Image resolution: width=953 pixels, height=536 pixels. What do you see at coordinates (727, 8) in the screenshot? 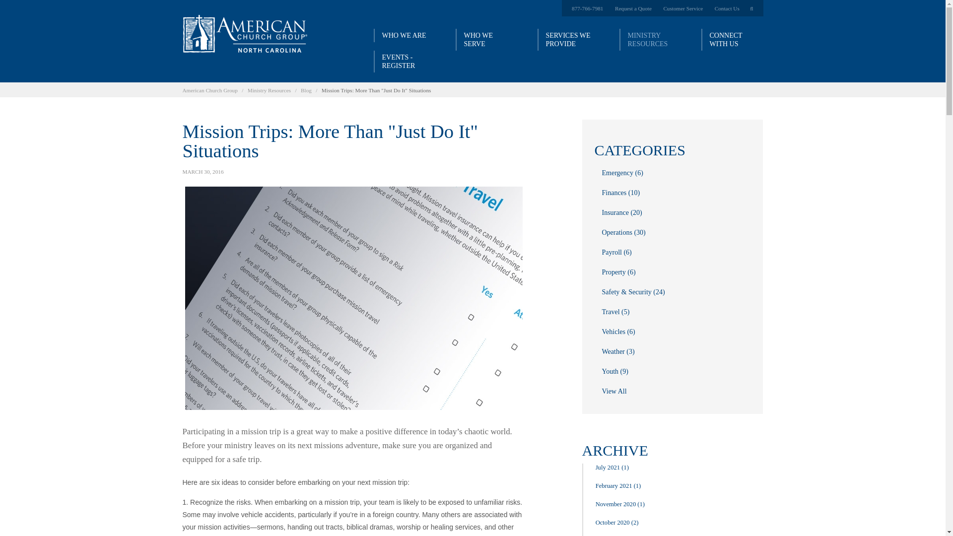
I see `Contact Us` at bounding box center [727, 8].